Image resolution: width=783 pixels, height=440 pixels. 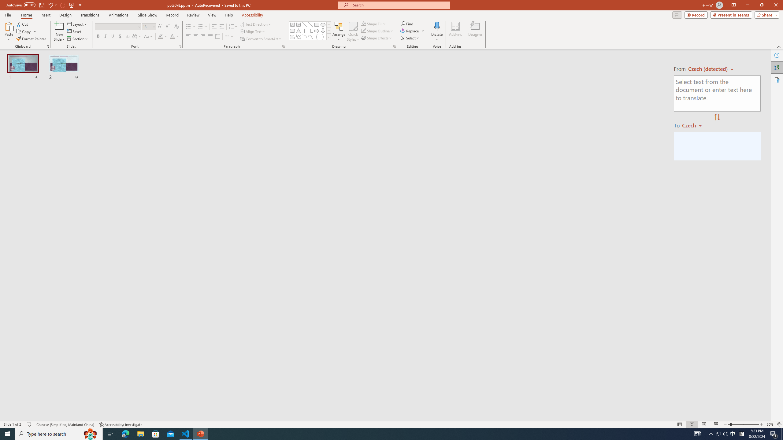 What do you see at coordinates (694, 125) in the screenshot?
I see `Czech` at bounding box center [694, 125].